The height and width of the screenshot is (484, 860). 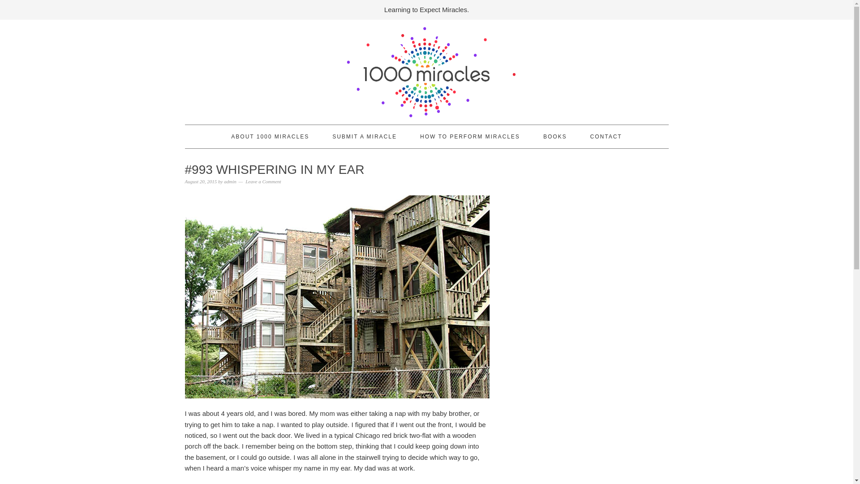 I want to click on admin, so click(x=230, y=181).